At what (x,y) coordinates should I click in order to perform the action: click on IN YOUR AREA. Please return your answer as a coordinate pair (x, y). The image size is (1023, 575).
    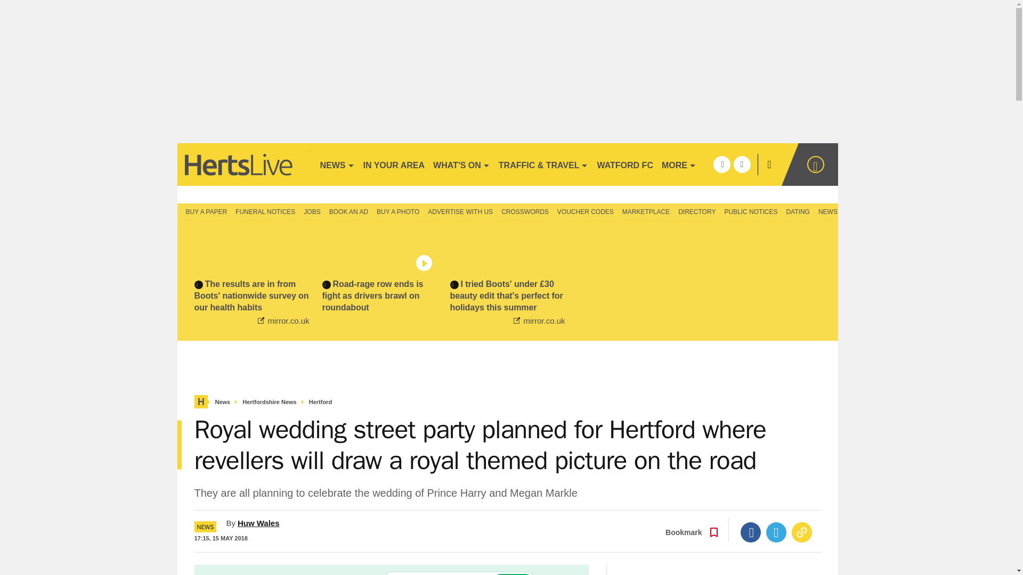
    Looking at the image, I should click on (394, 164).